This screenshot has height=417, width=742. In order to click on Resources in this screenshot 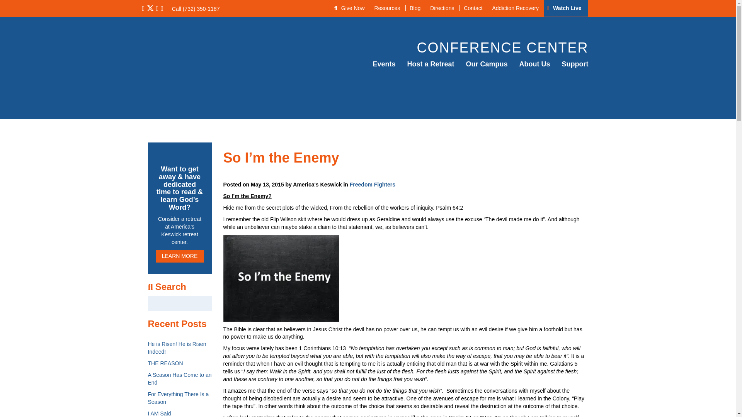, I will do `click(386, 8)`.